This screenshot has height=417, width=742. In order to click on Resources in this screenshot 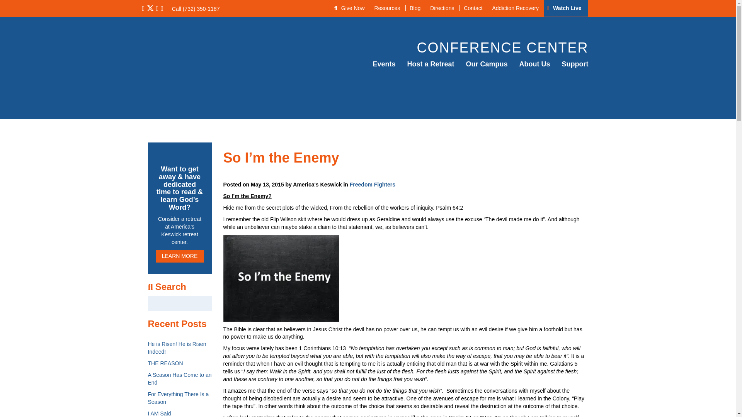, I will do `click(386, 8)`.